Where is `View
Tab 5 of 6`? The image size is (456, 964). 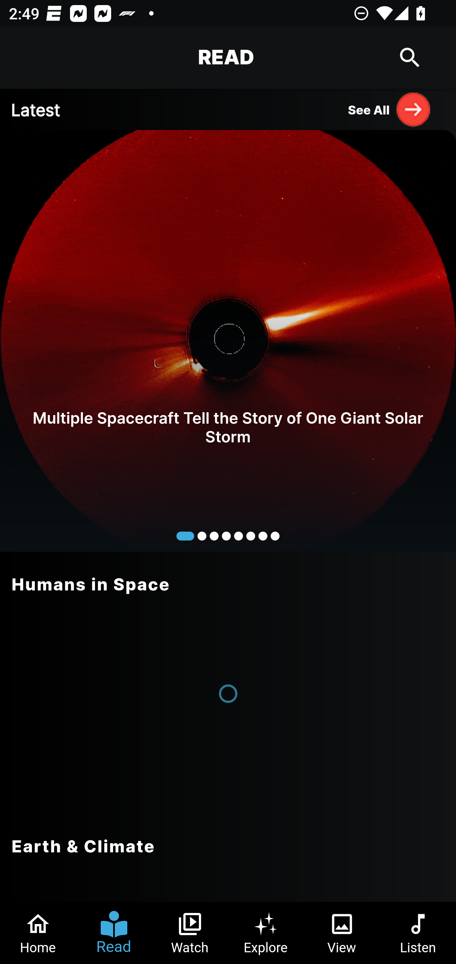 View
Tab 5 of 6 is located at coordinates (342, 933).